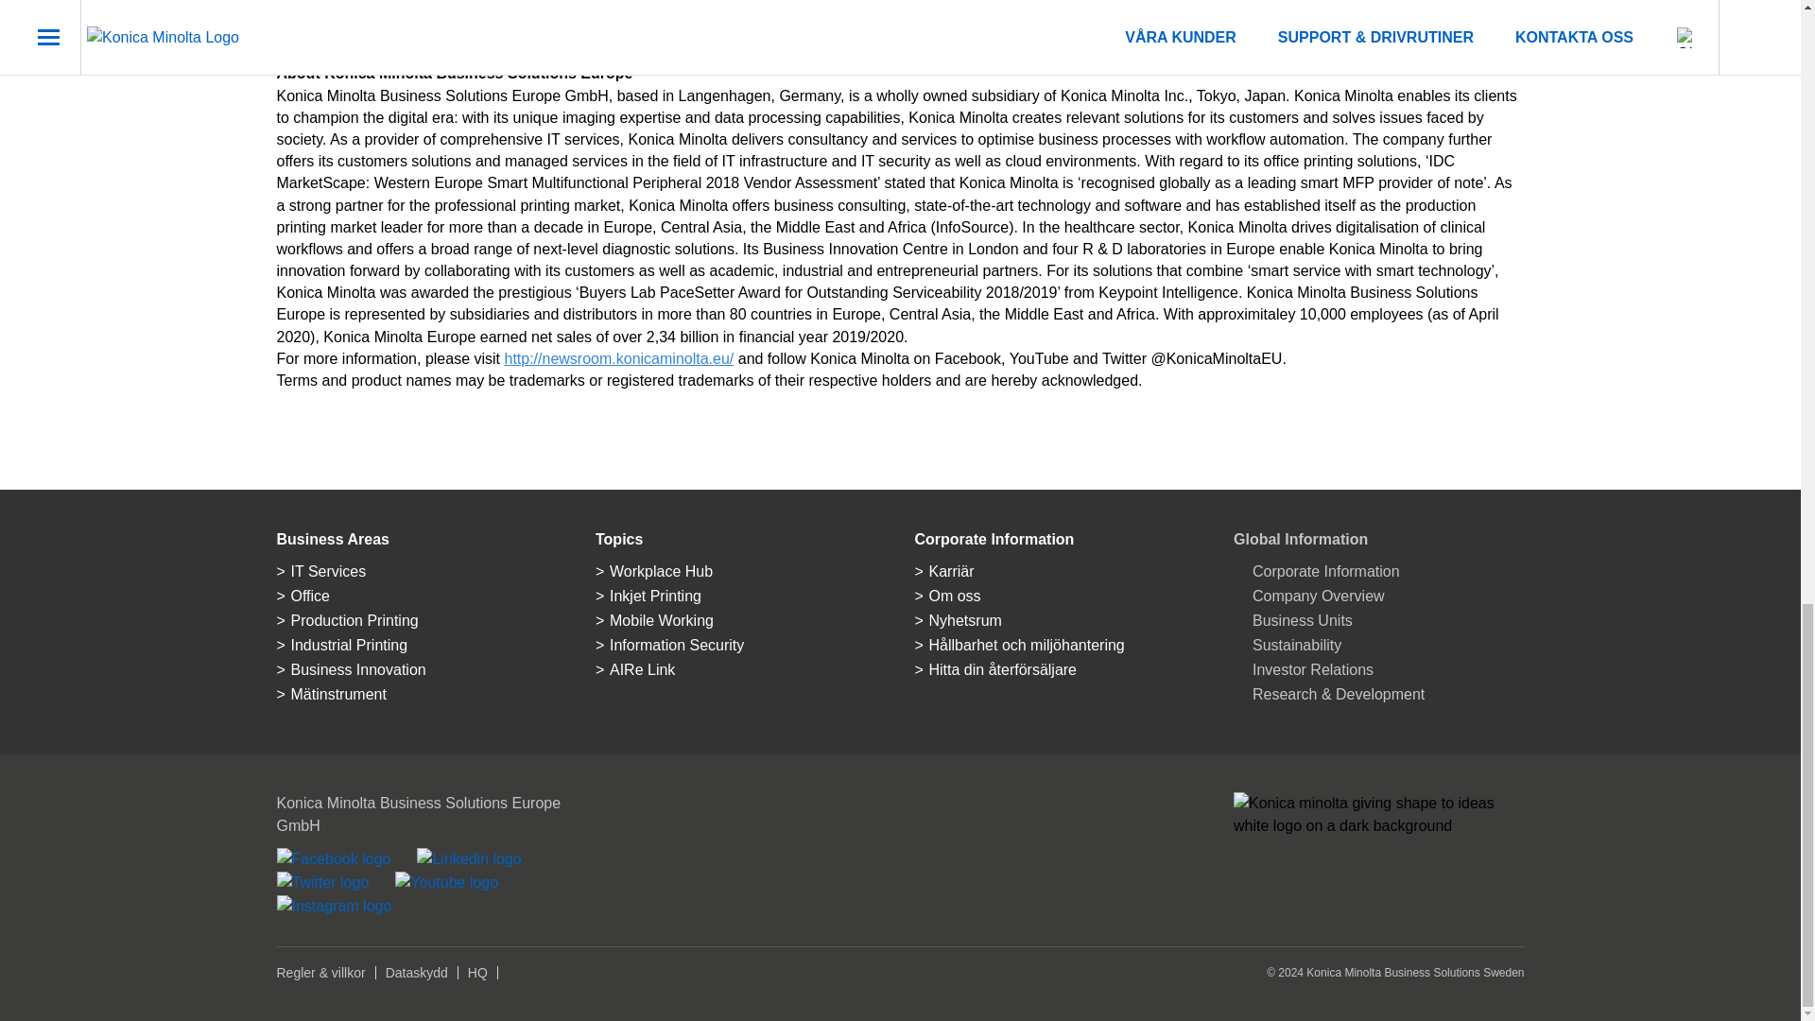 This screenshot has height=1021, width=1815. What do you see at coordinates (1061, 596) in the screenshot?
I see `Om oss` at bounding box center [1061, 596].